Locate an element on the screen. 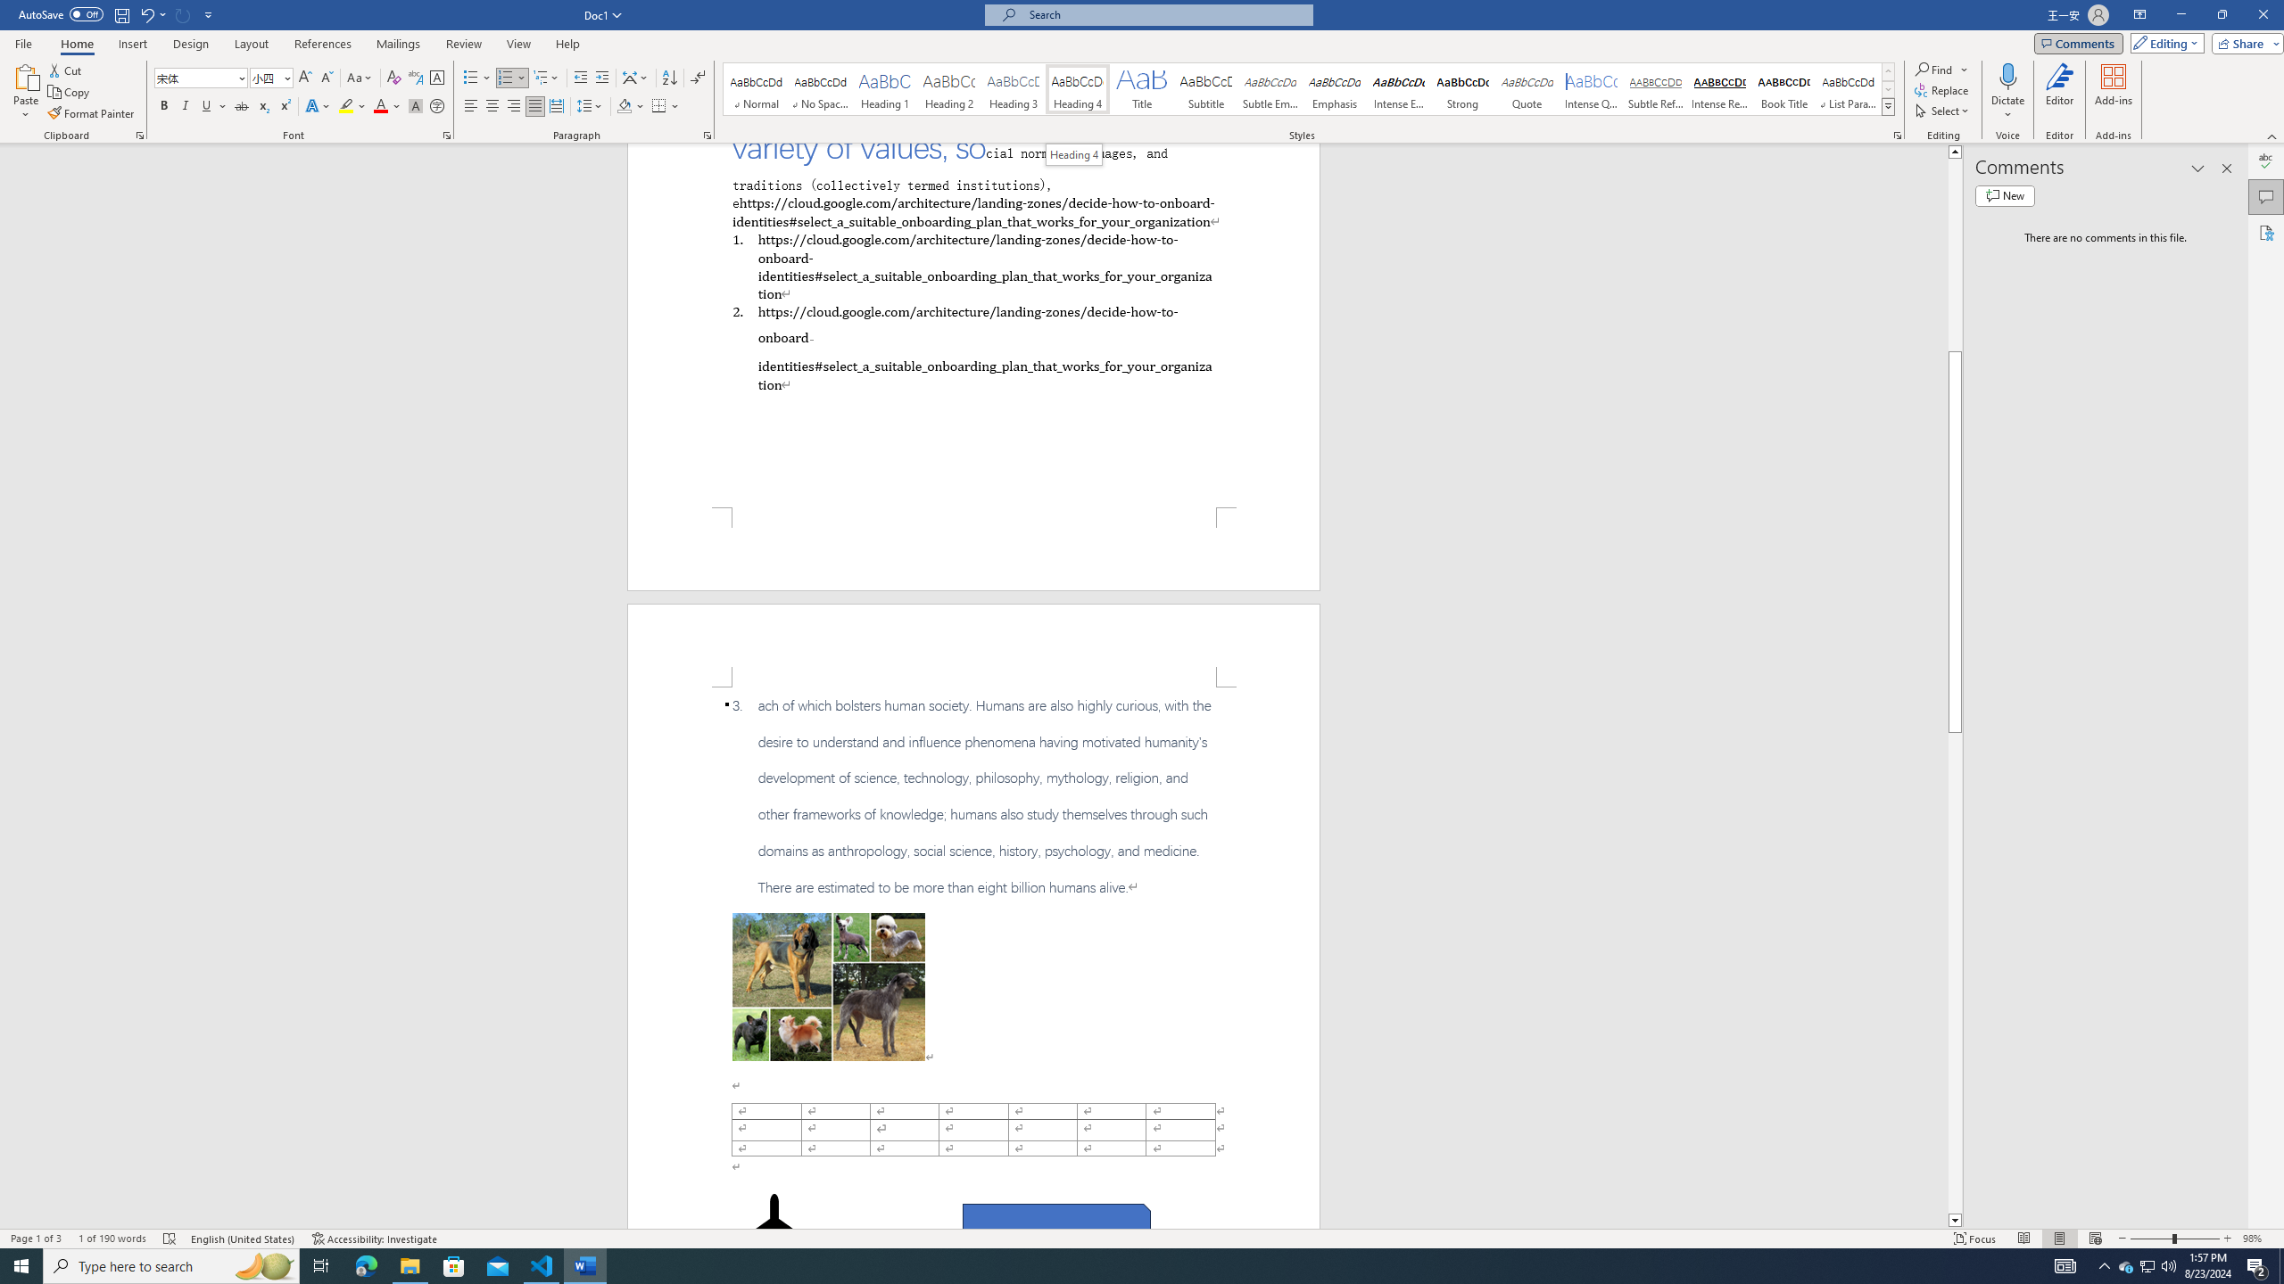 The width and height of the screenshot is (2284, 1284). Font Color Automatic is located at coordinates (380, 107).